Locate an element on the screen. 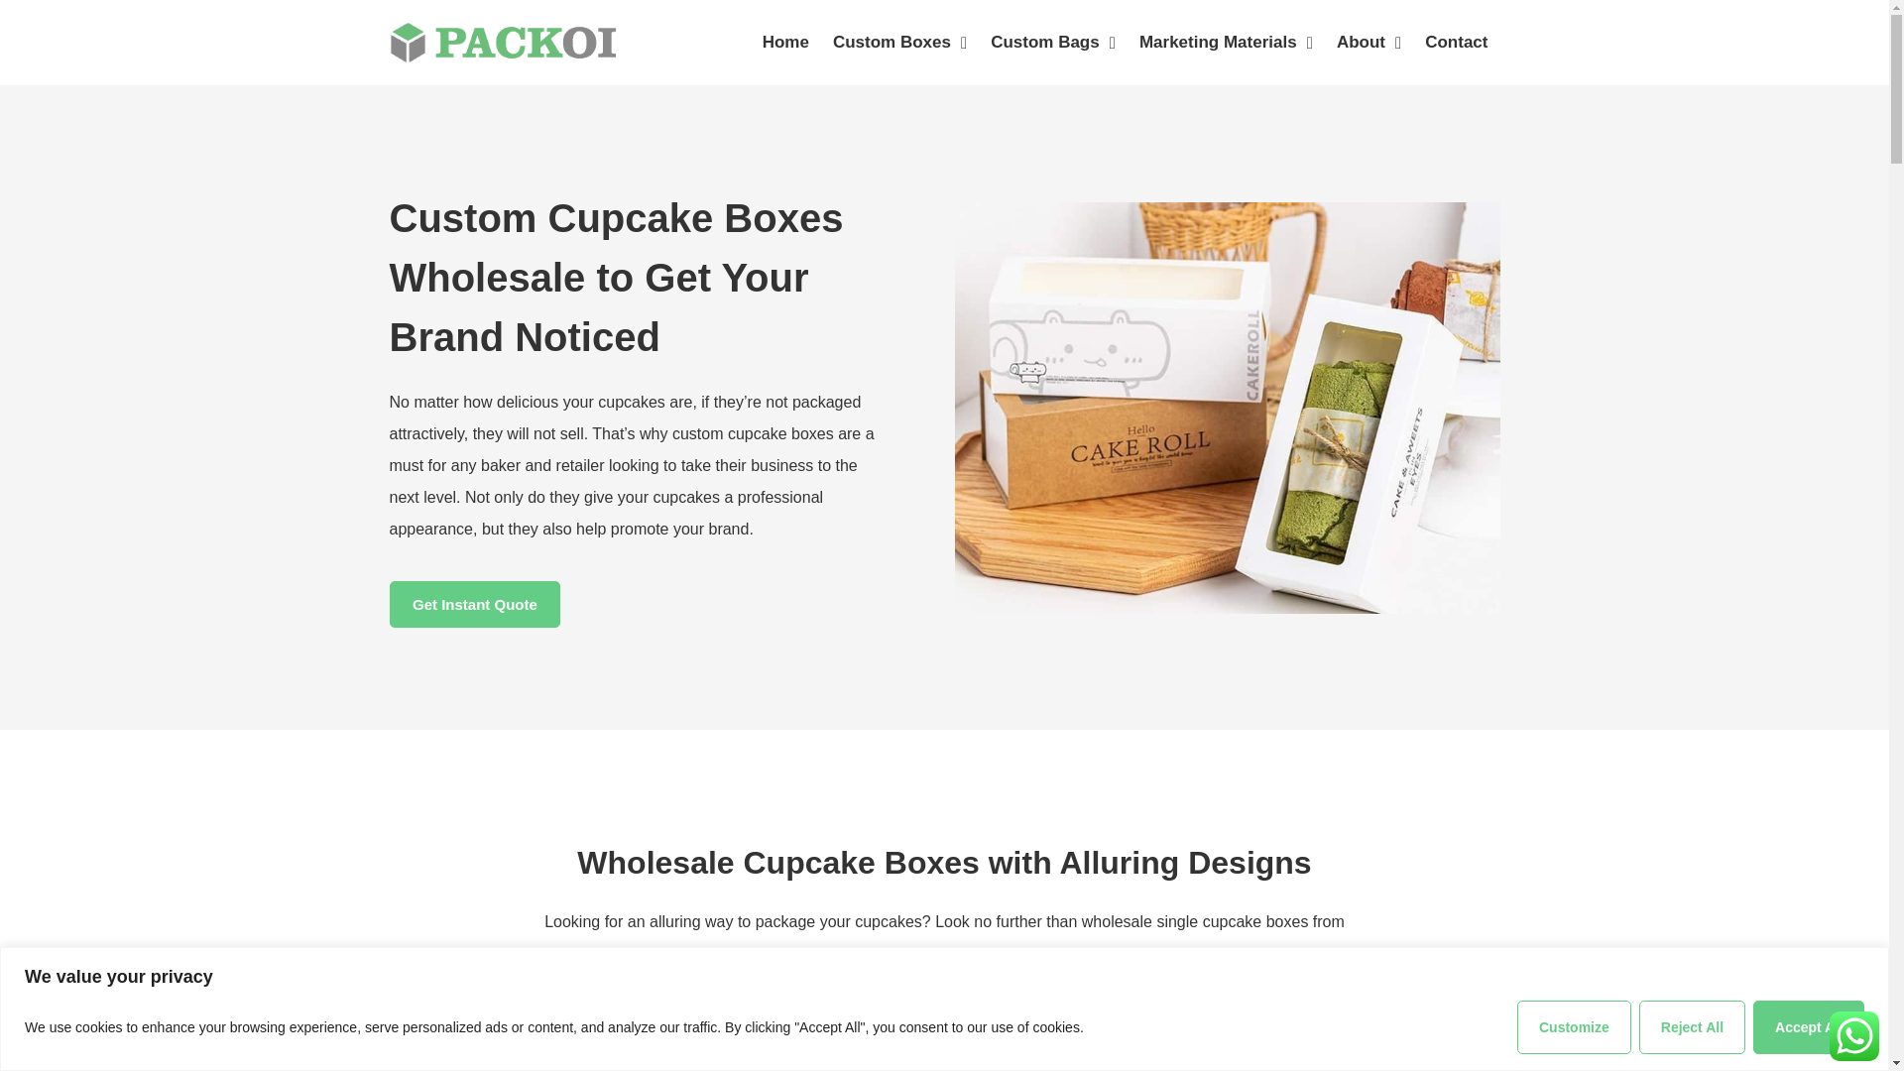 This screenshot has width=1904, height=1071. Home is located at coordinates (785, 42).